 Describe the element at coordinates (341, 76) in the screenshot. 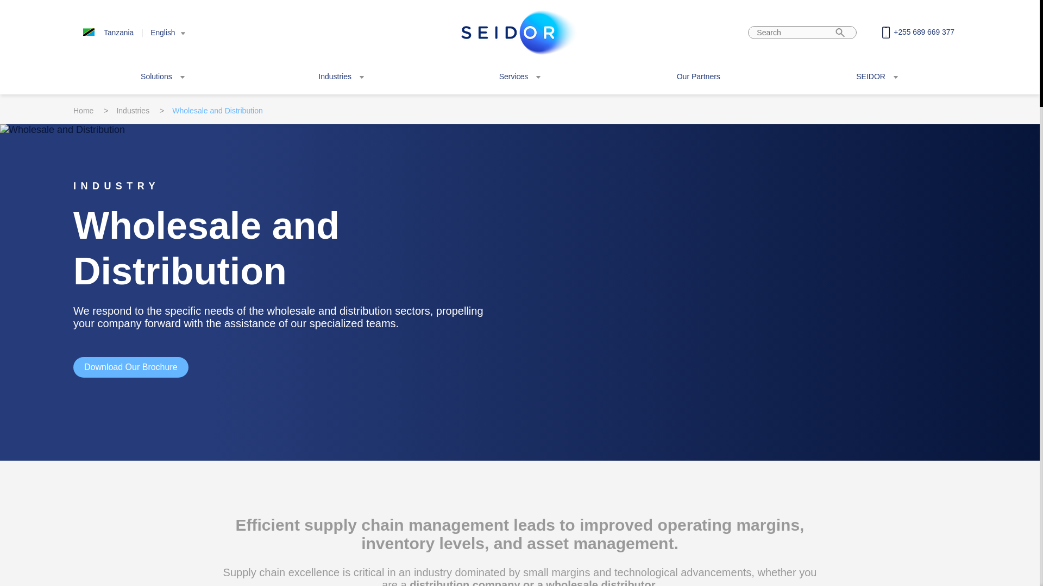

I see `Industries` at that location.